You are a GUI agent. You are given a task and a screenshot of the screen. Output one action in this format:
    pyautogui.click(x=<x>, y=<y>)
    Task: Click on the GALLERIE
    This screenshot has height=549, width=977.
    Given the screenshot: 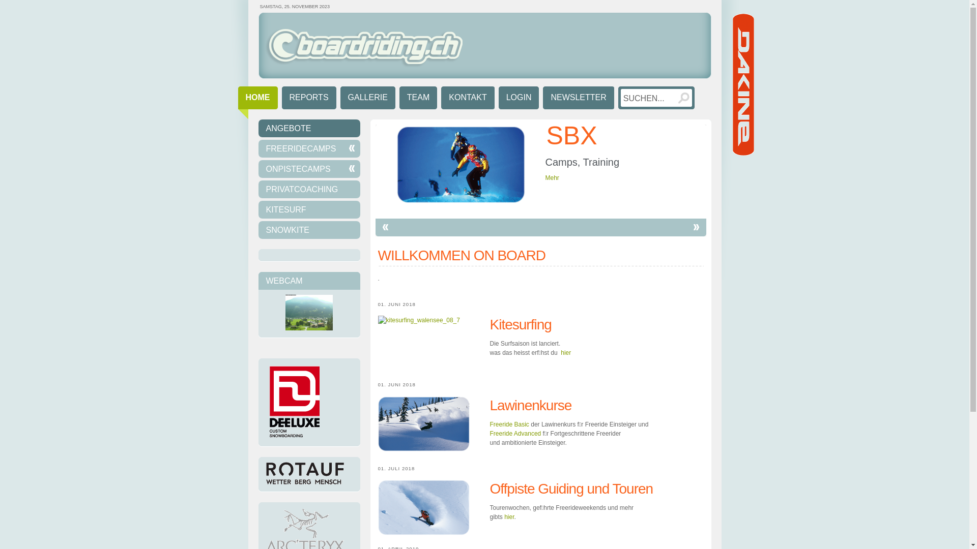 What is the action you would take?
    pyautogui.click(x=368, y=100)
    